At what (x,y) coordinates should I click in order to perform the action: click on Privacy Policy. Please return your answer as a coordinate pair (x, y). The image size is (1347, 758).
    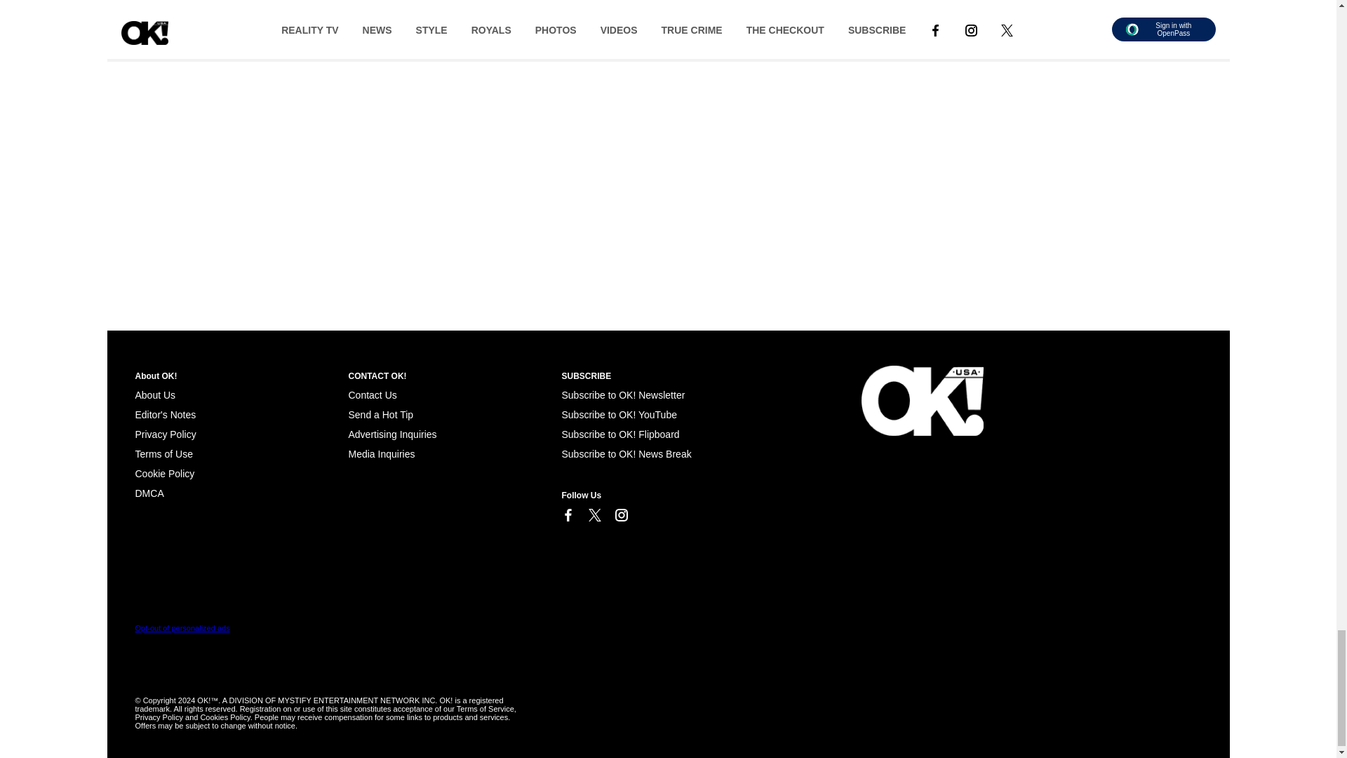
    Looking at the image, I should click on (165, 434).